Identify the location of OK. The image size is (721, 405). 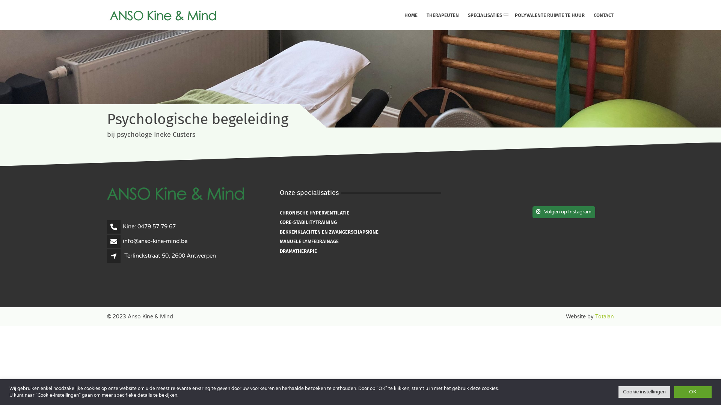
(693, 392).